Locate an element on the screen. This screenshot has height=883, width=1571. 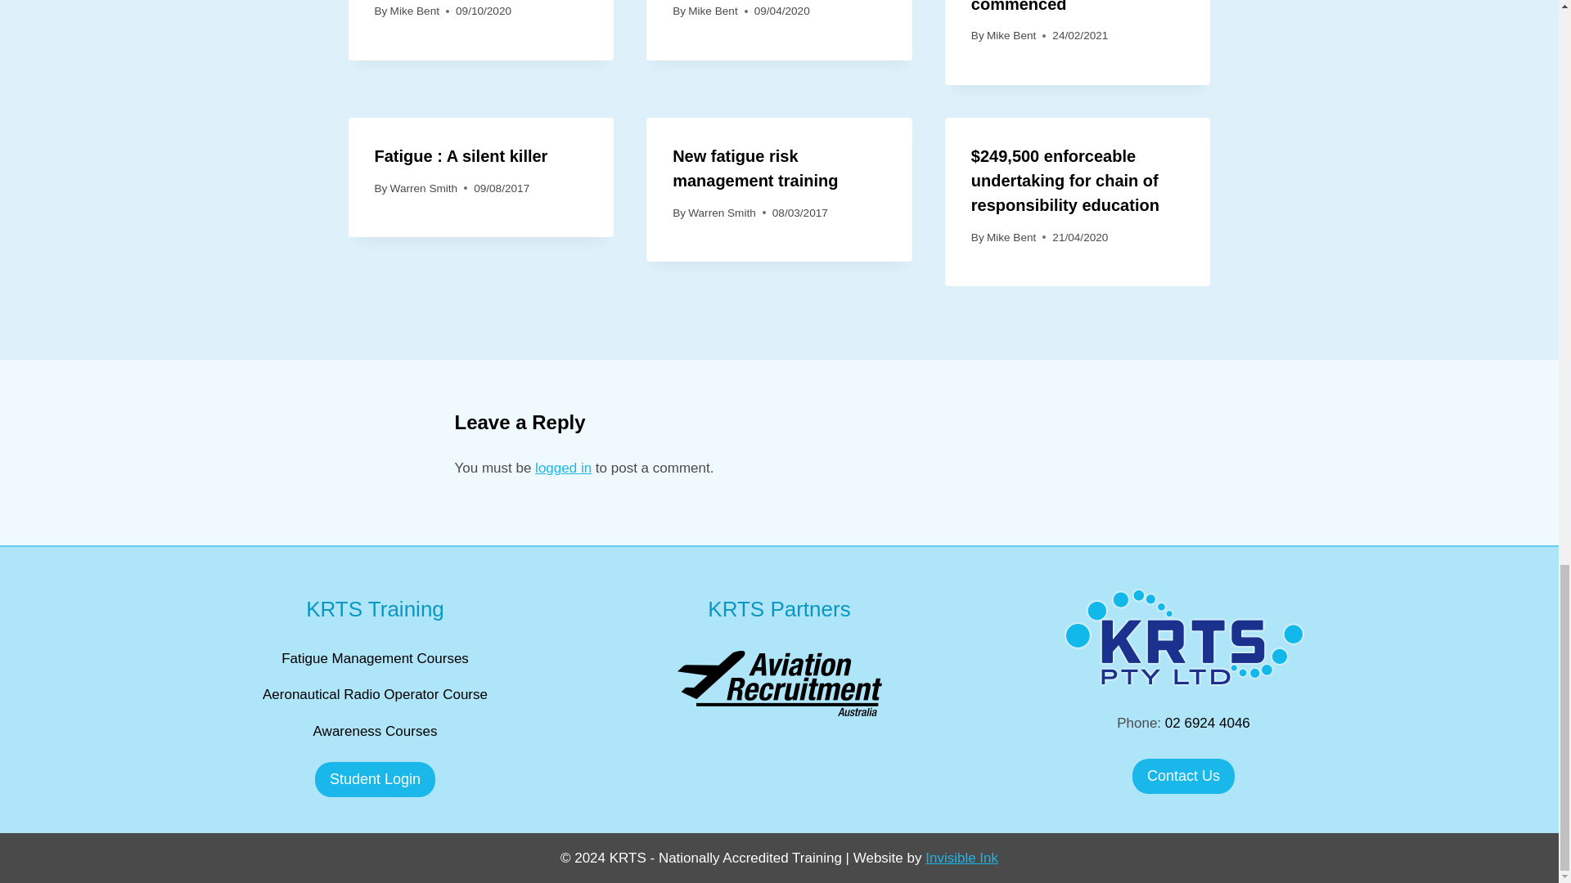
Mike Bent is located at coordinates (414, 11).